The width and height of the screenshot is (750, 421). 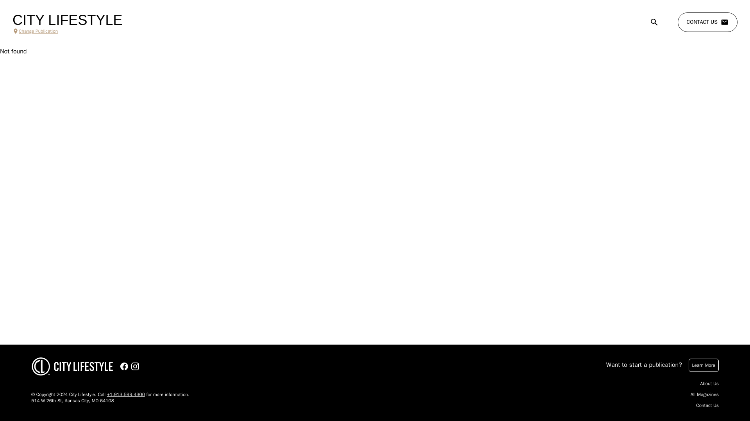 I want to click on All Magazines, so click(x=705, y=394).